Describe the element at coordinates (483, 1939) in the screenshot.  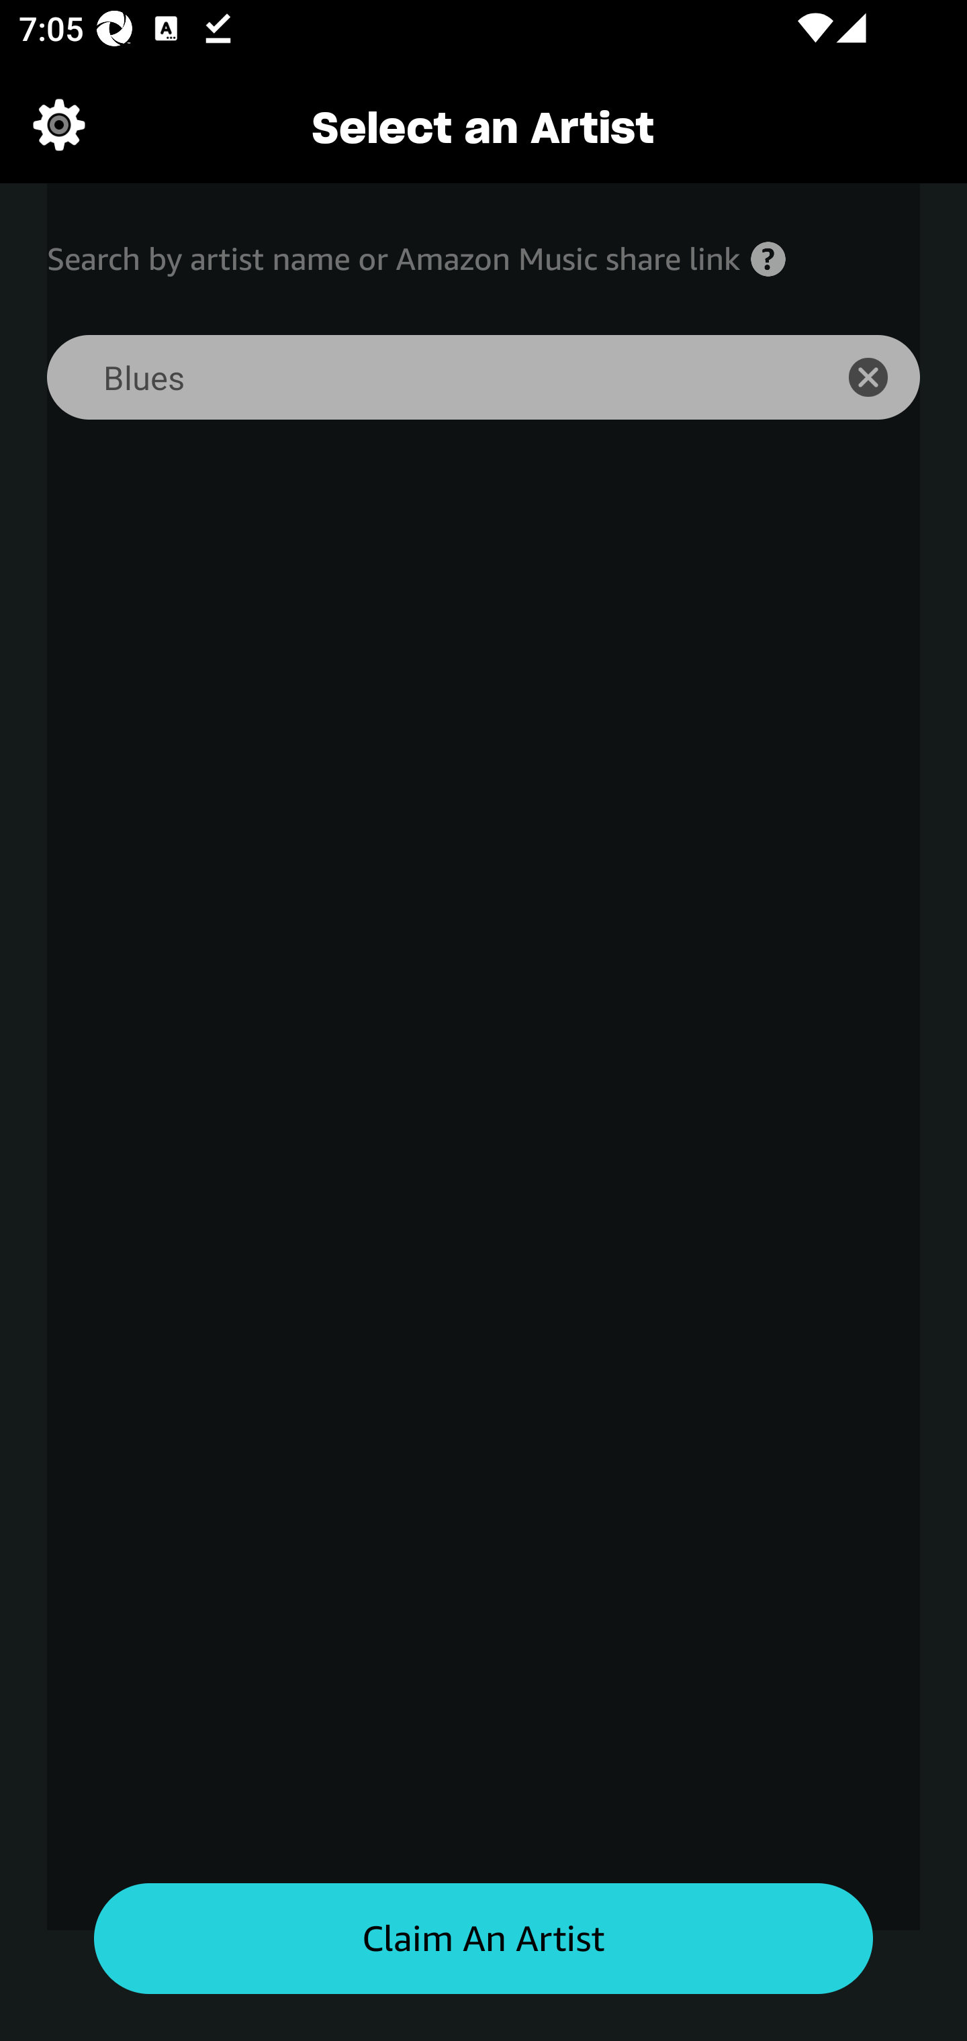
I see `Claim an artist button Claim An Artist` at that location.